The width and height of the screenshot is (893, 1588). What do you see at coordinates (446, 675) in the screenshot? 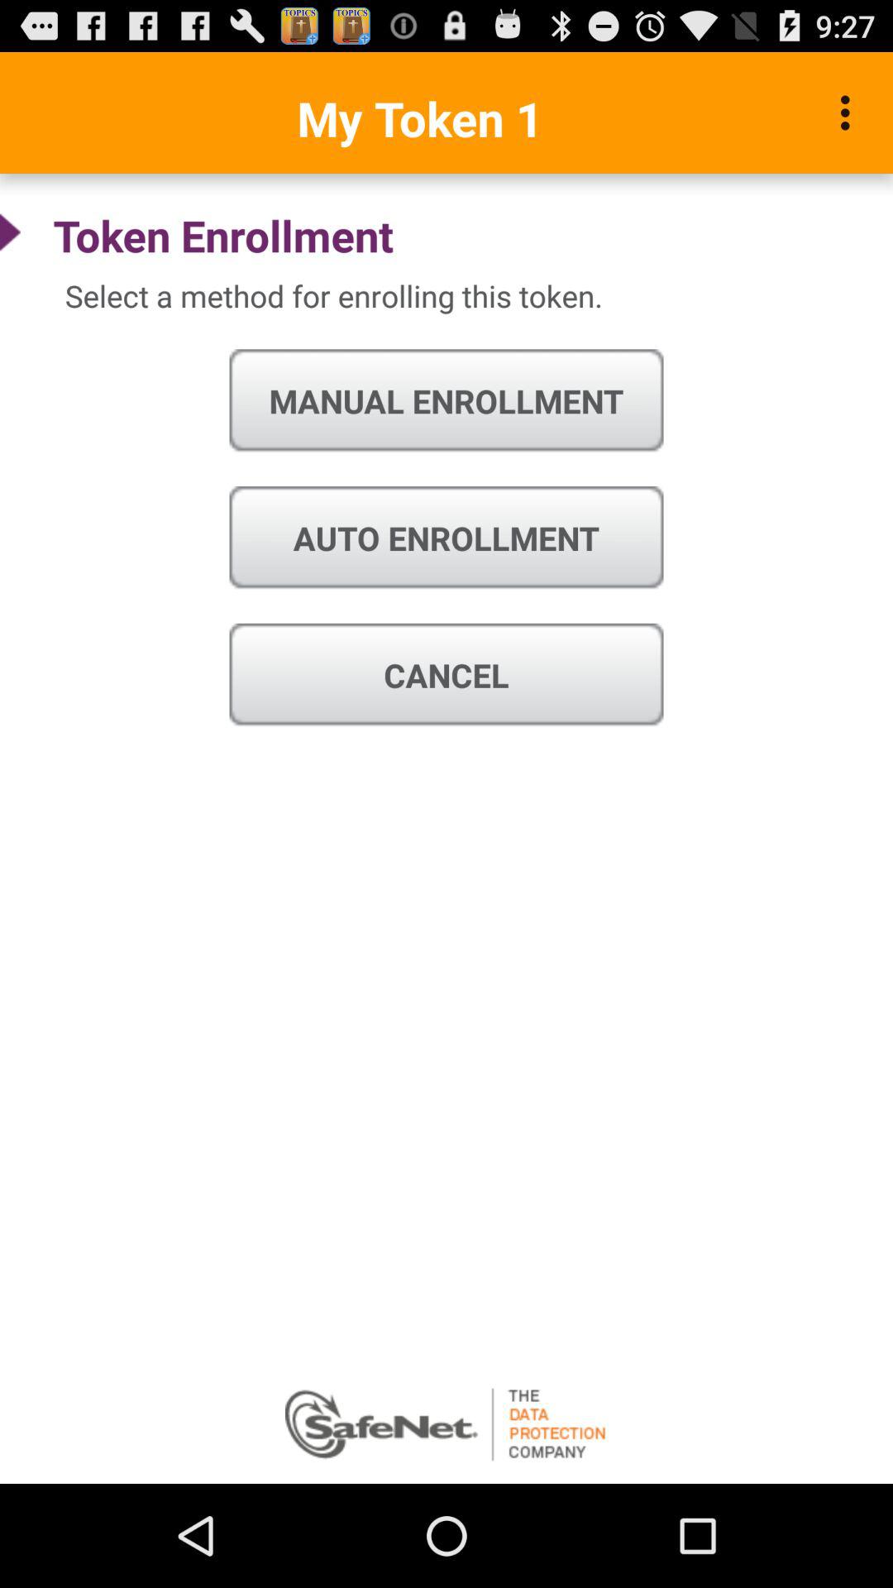
I see `press the icon below the auto enrollment icon` at bounding box center [446, 675].